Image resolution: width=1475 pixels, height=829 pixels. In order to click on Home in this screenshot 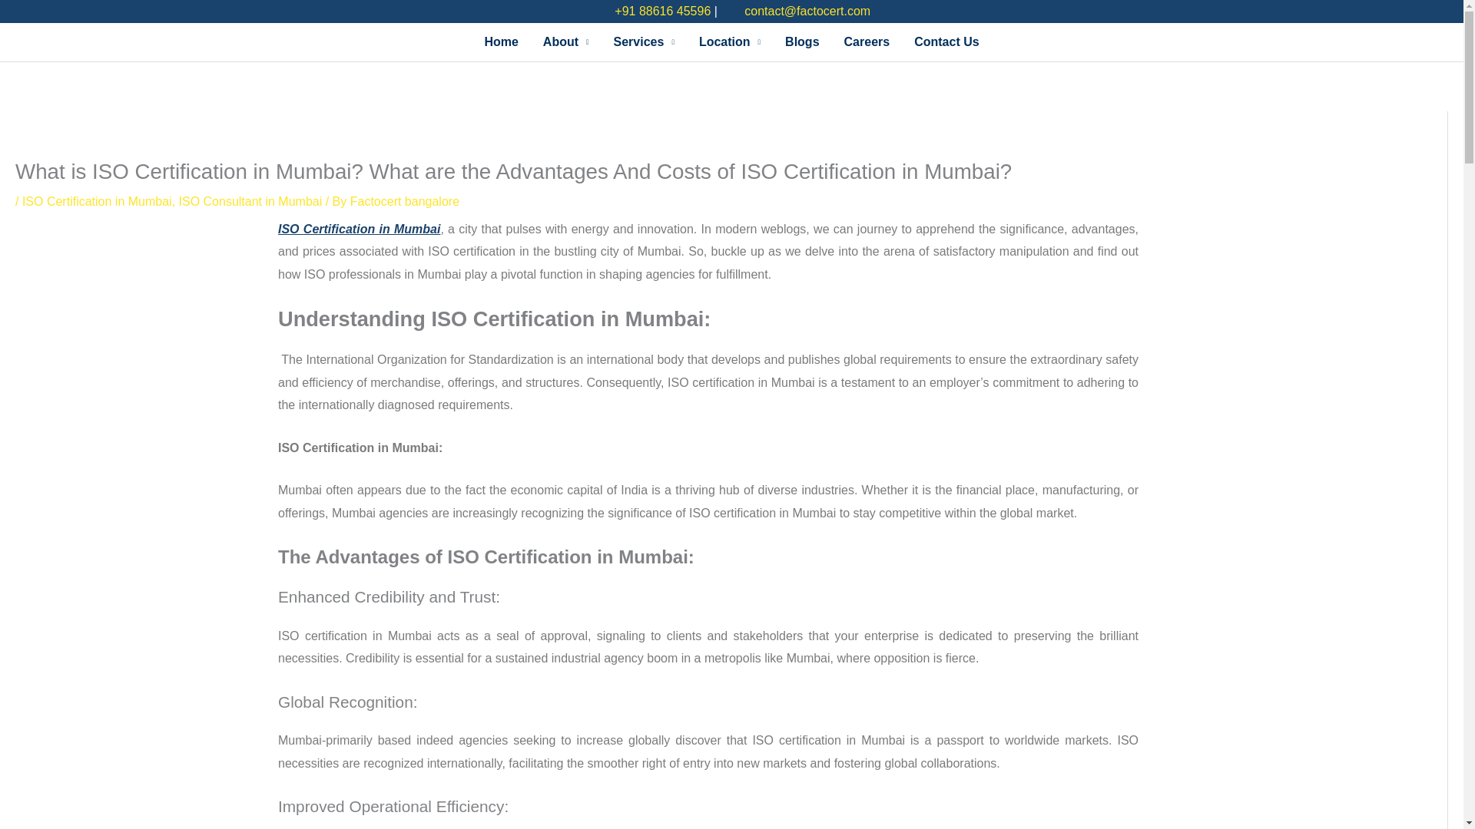, I will do `click(501, 41)`.